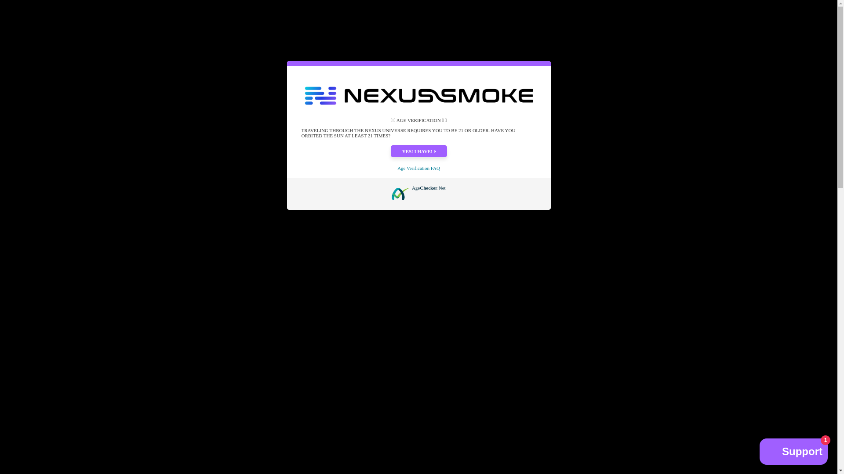 The image size is (844, 474). I want to click on Twitter - Nexus Smoke, so click(675, 88).